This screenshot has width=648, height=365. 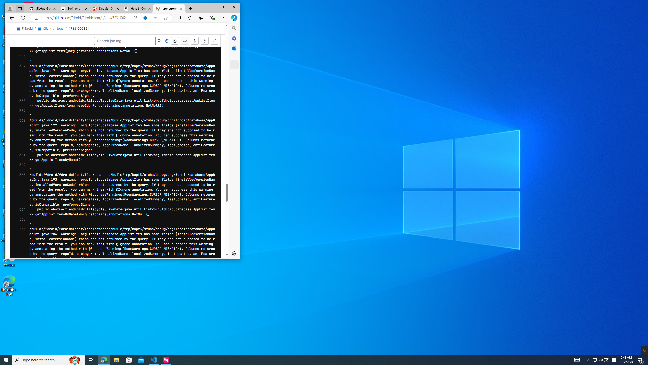 What do you see at coordinates (49, 360) in the screenshot?
I see `Type here to search` at bounding box center [49, 360].